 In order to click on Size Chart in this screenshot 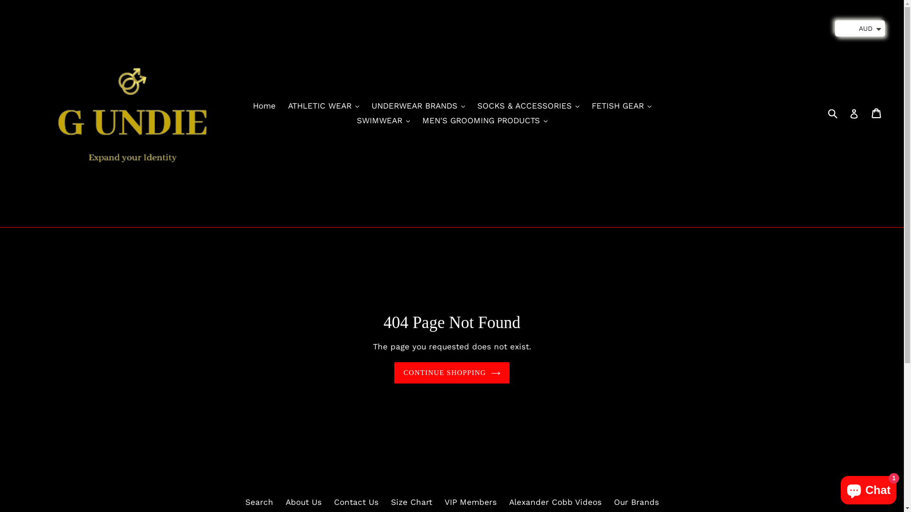, I will do `click(412, 502)`.